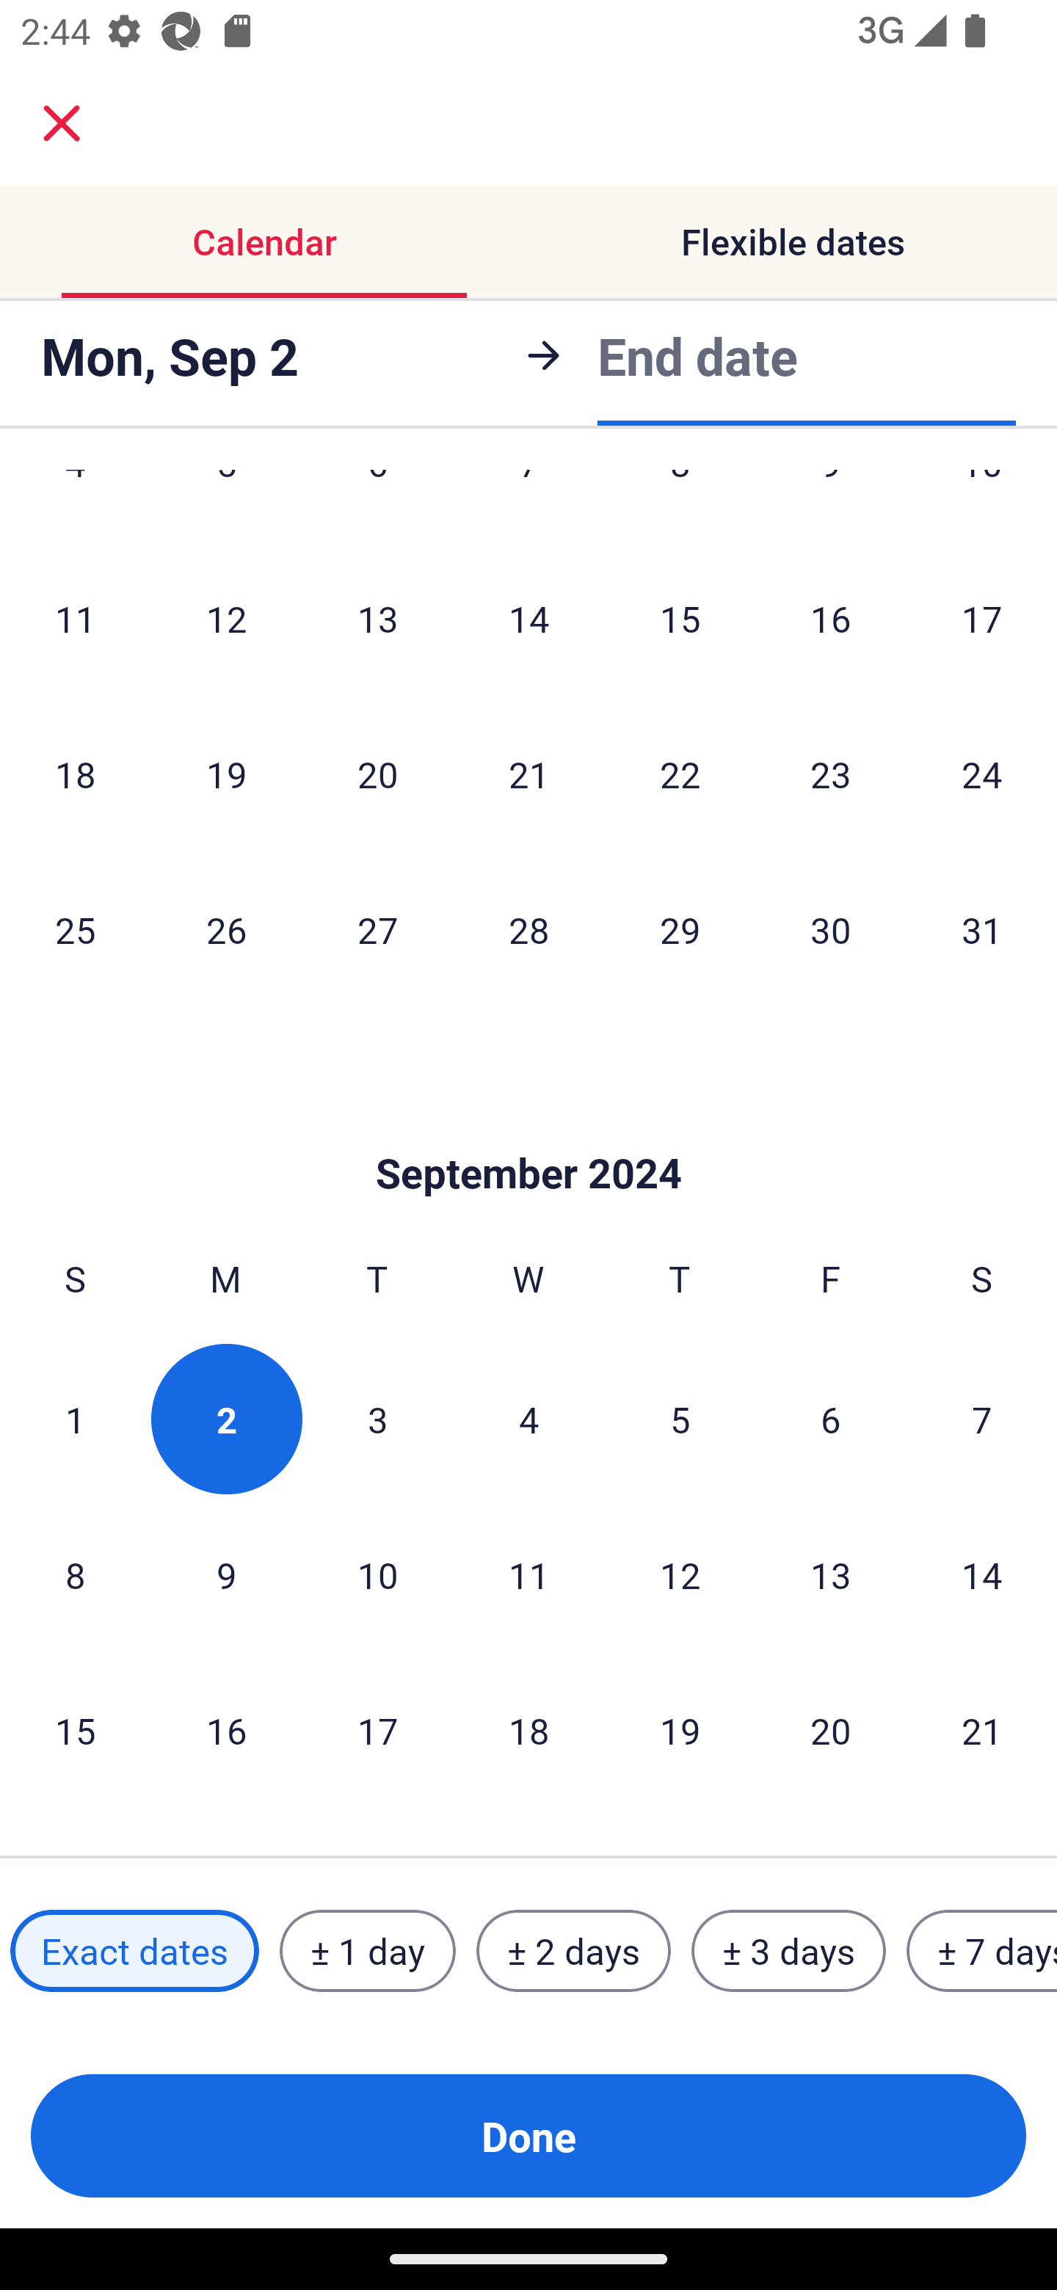 The image size is (1057, 2290). Describe the element at coordinates (793, 241) in the screenshot. I see `Flexible dates` at that location.